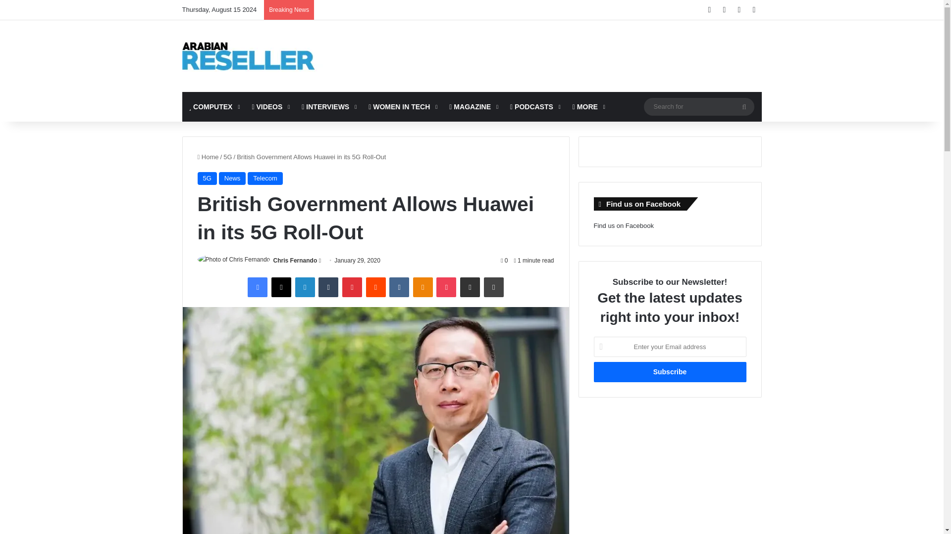 This screenshot has width=951, height=534. Describe the element at coordinates (281, 287) in the screenshot. I see `X` at that location.